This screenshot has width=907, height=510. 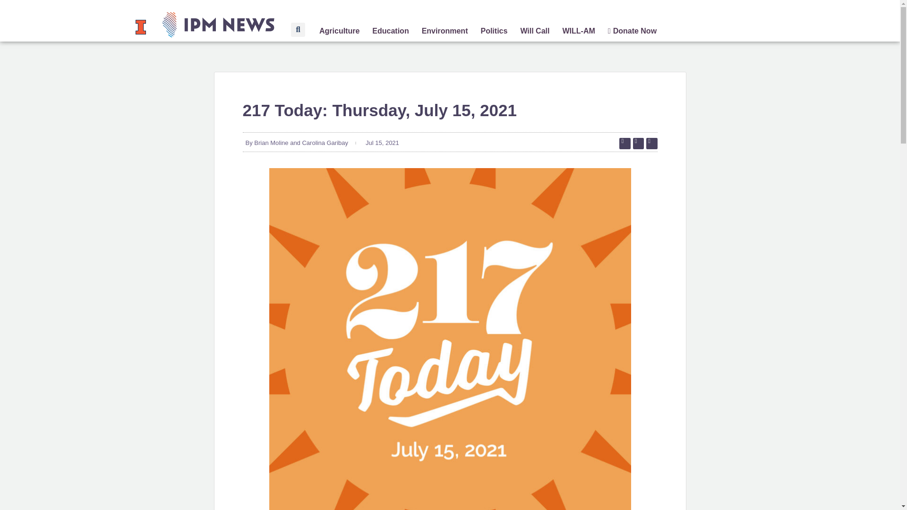 I want to click on Agriculture, so click(x=339, y=31).